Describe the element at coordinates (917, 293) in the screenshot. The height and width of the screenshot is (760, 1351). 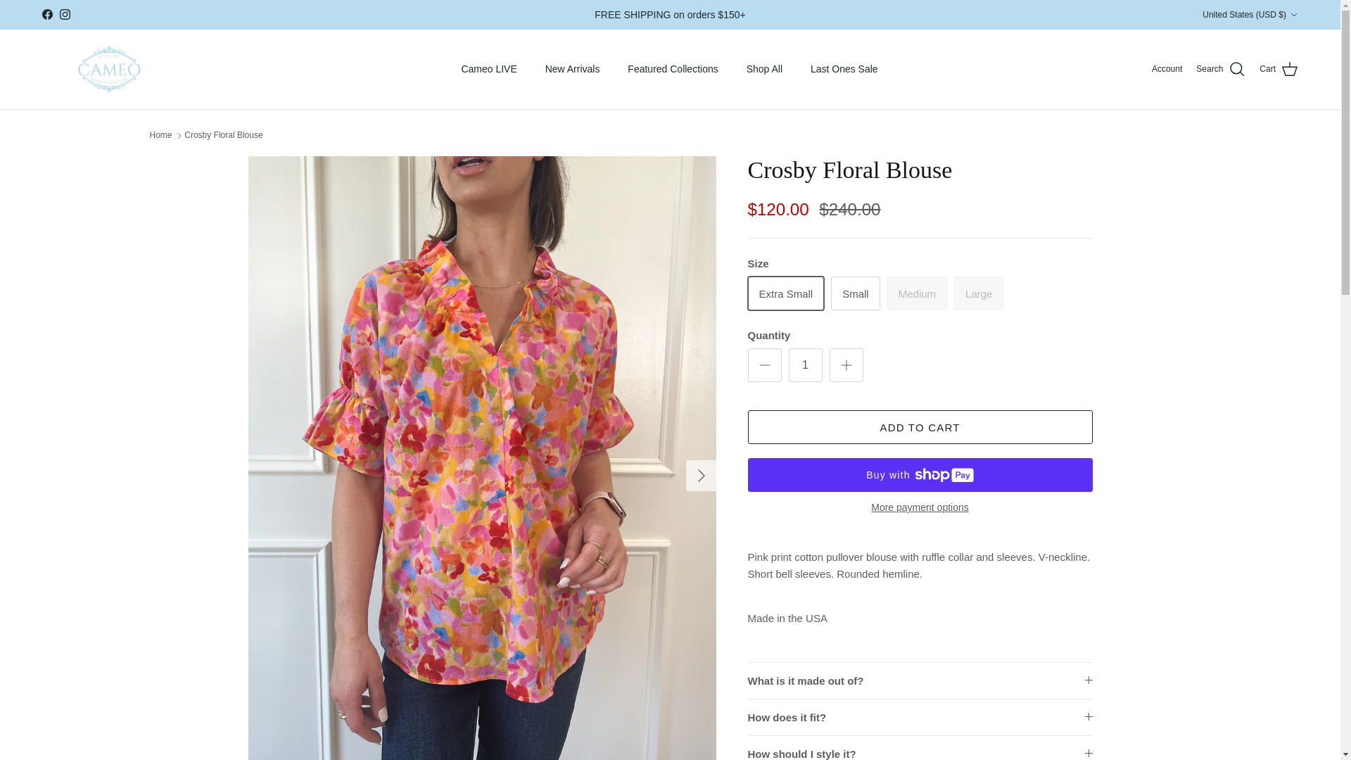
I see `Sold out` at that location.